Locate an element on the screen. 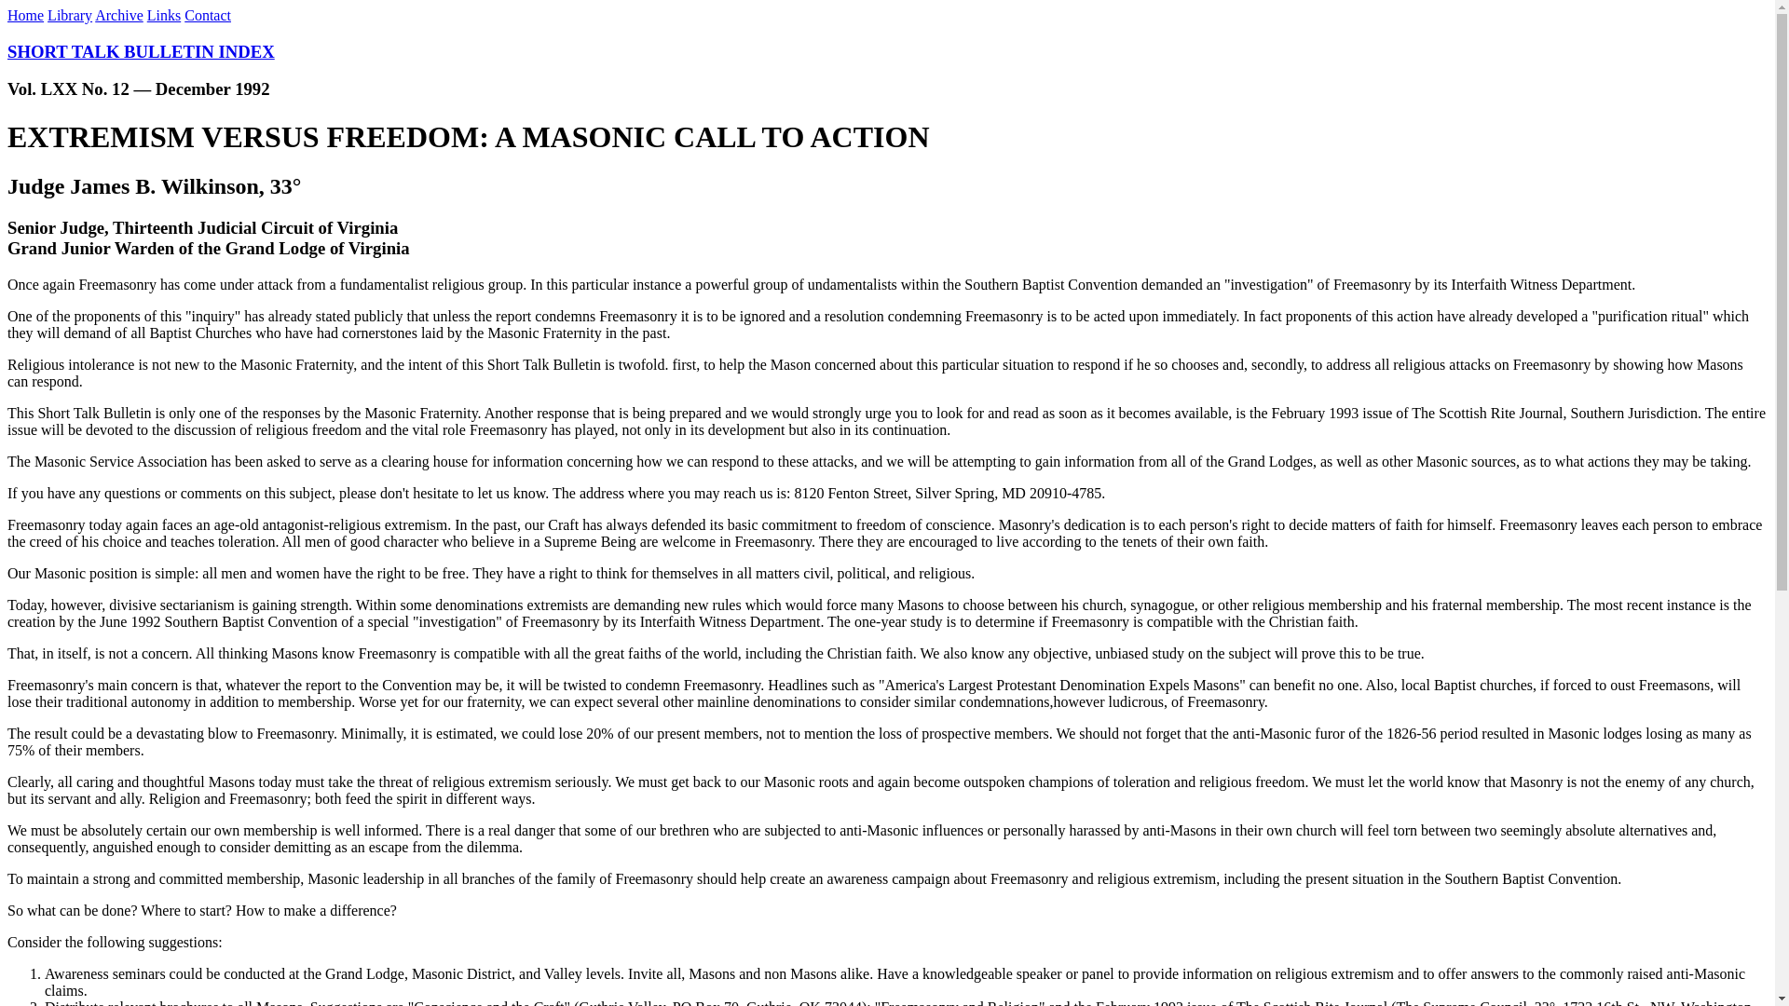 The width and height of the screenshot is (1789, 1006). Archive is located at coordinates (118, 15).